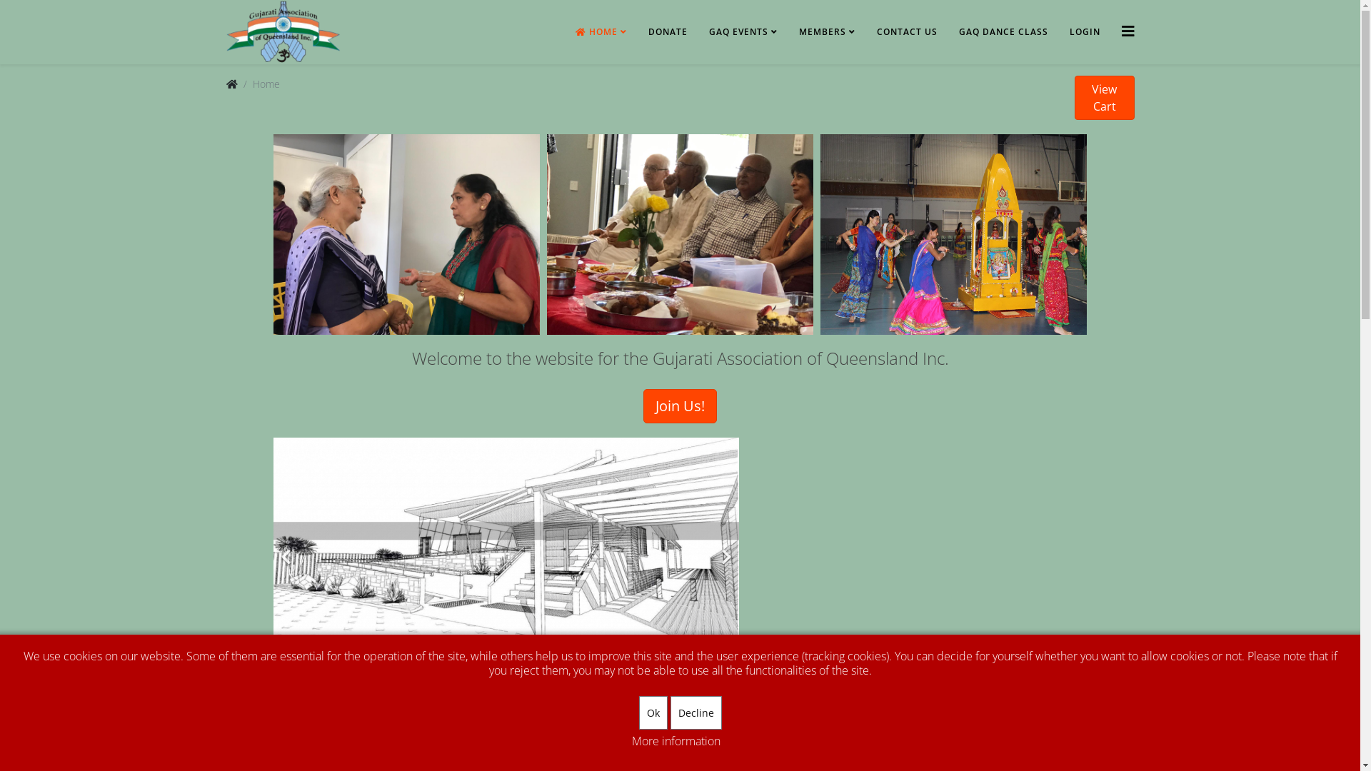 The image size is (1371, 771). Describe the element at coordinates (506, 685) in the screenshot. I see `Our Development` at that location.